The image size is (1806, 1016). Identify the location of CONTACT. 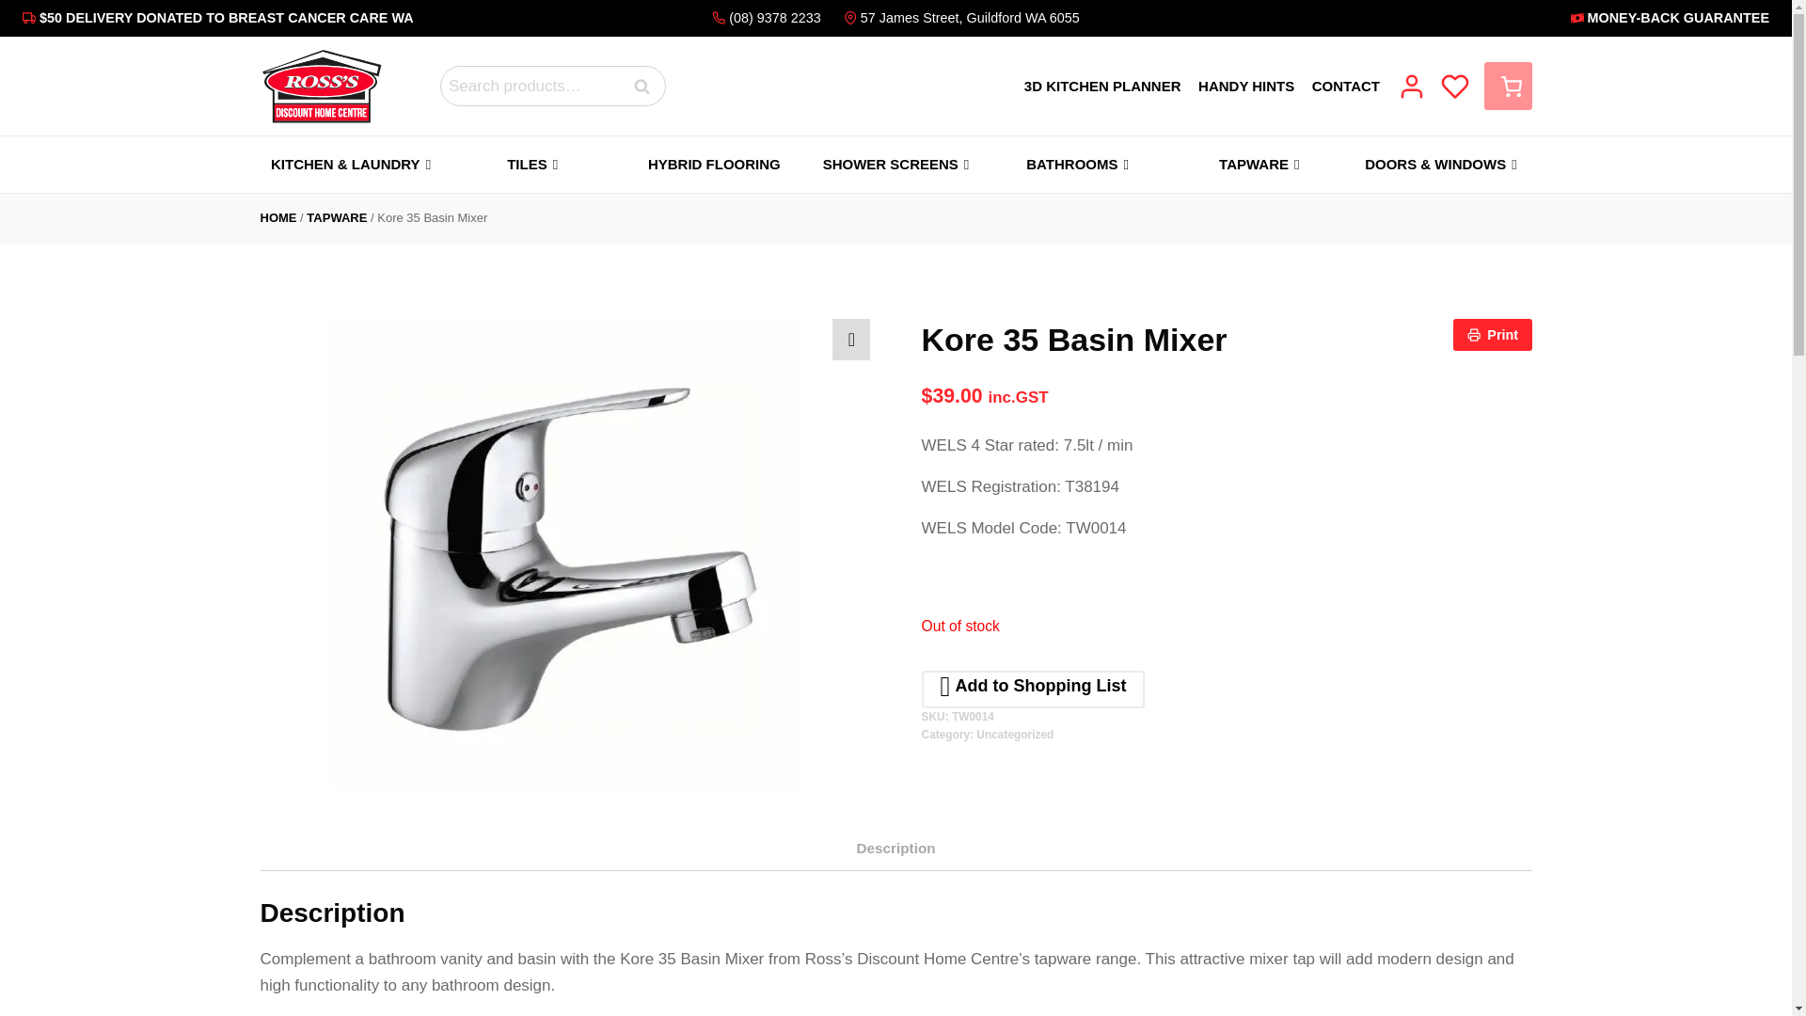
(1345, 85).